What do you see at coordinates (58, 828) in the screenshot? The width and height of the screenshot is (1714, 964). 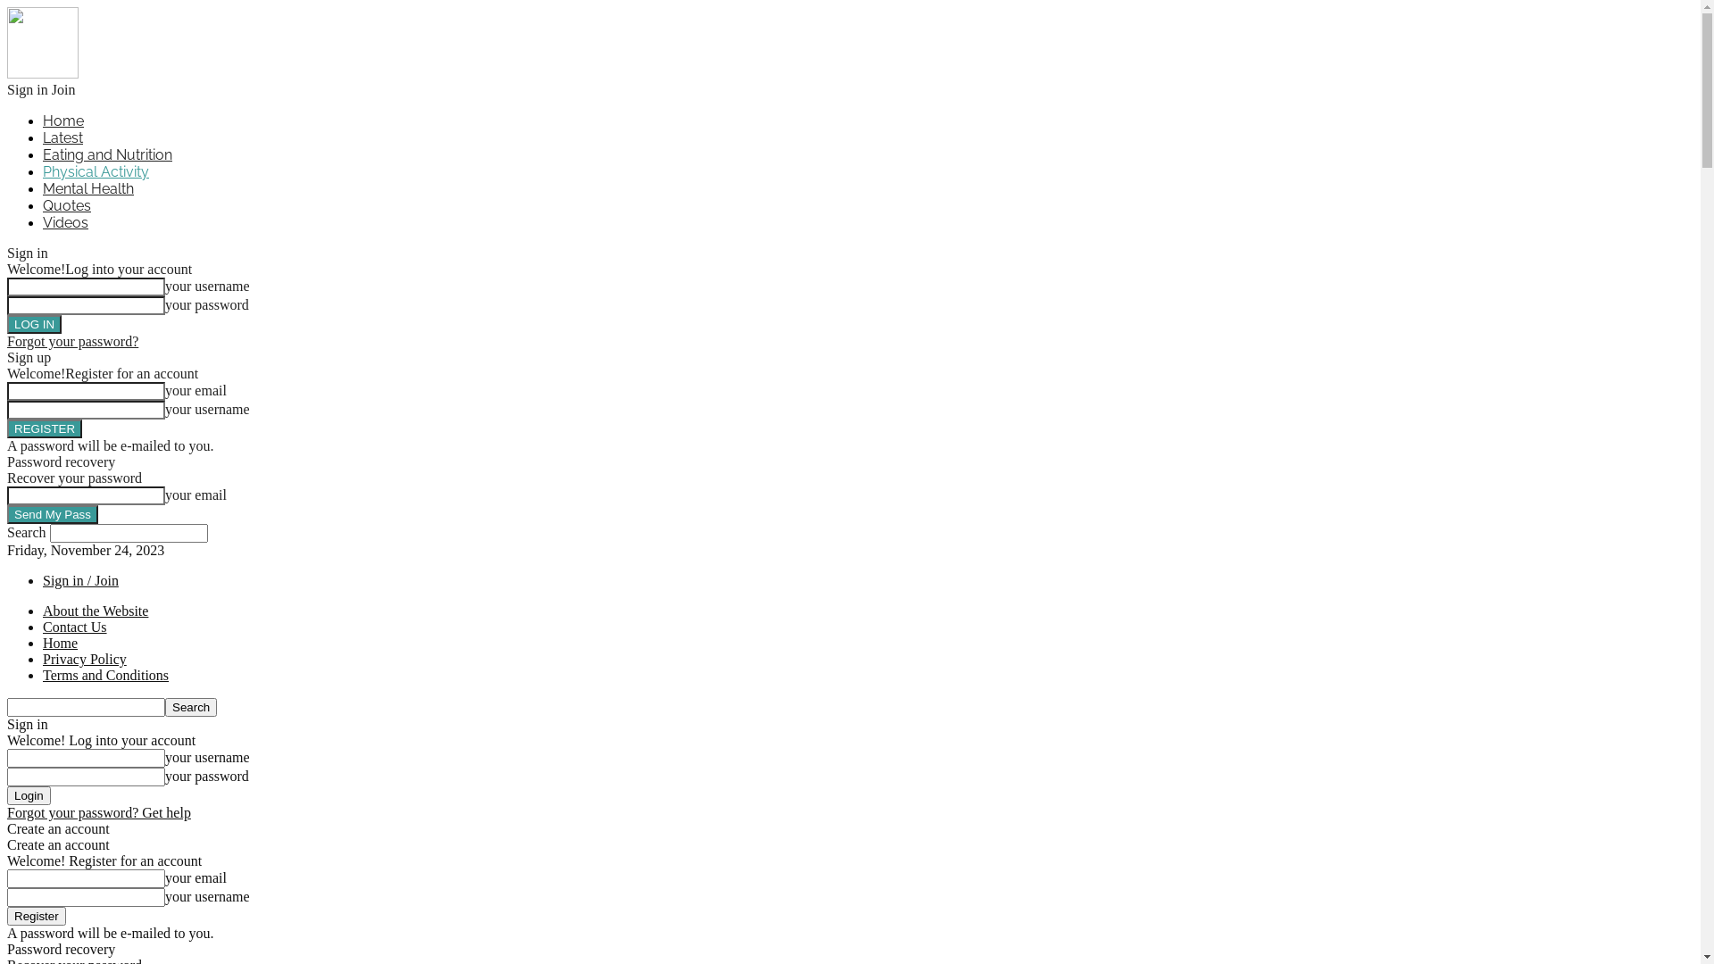 I see `Create an account` at bounding box center [58, 828].